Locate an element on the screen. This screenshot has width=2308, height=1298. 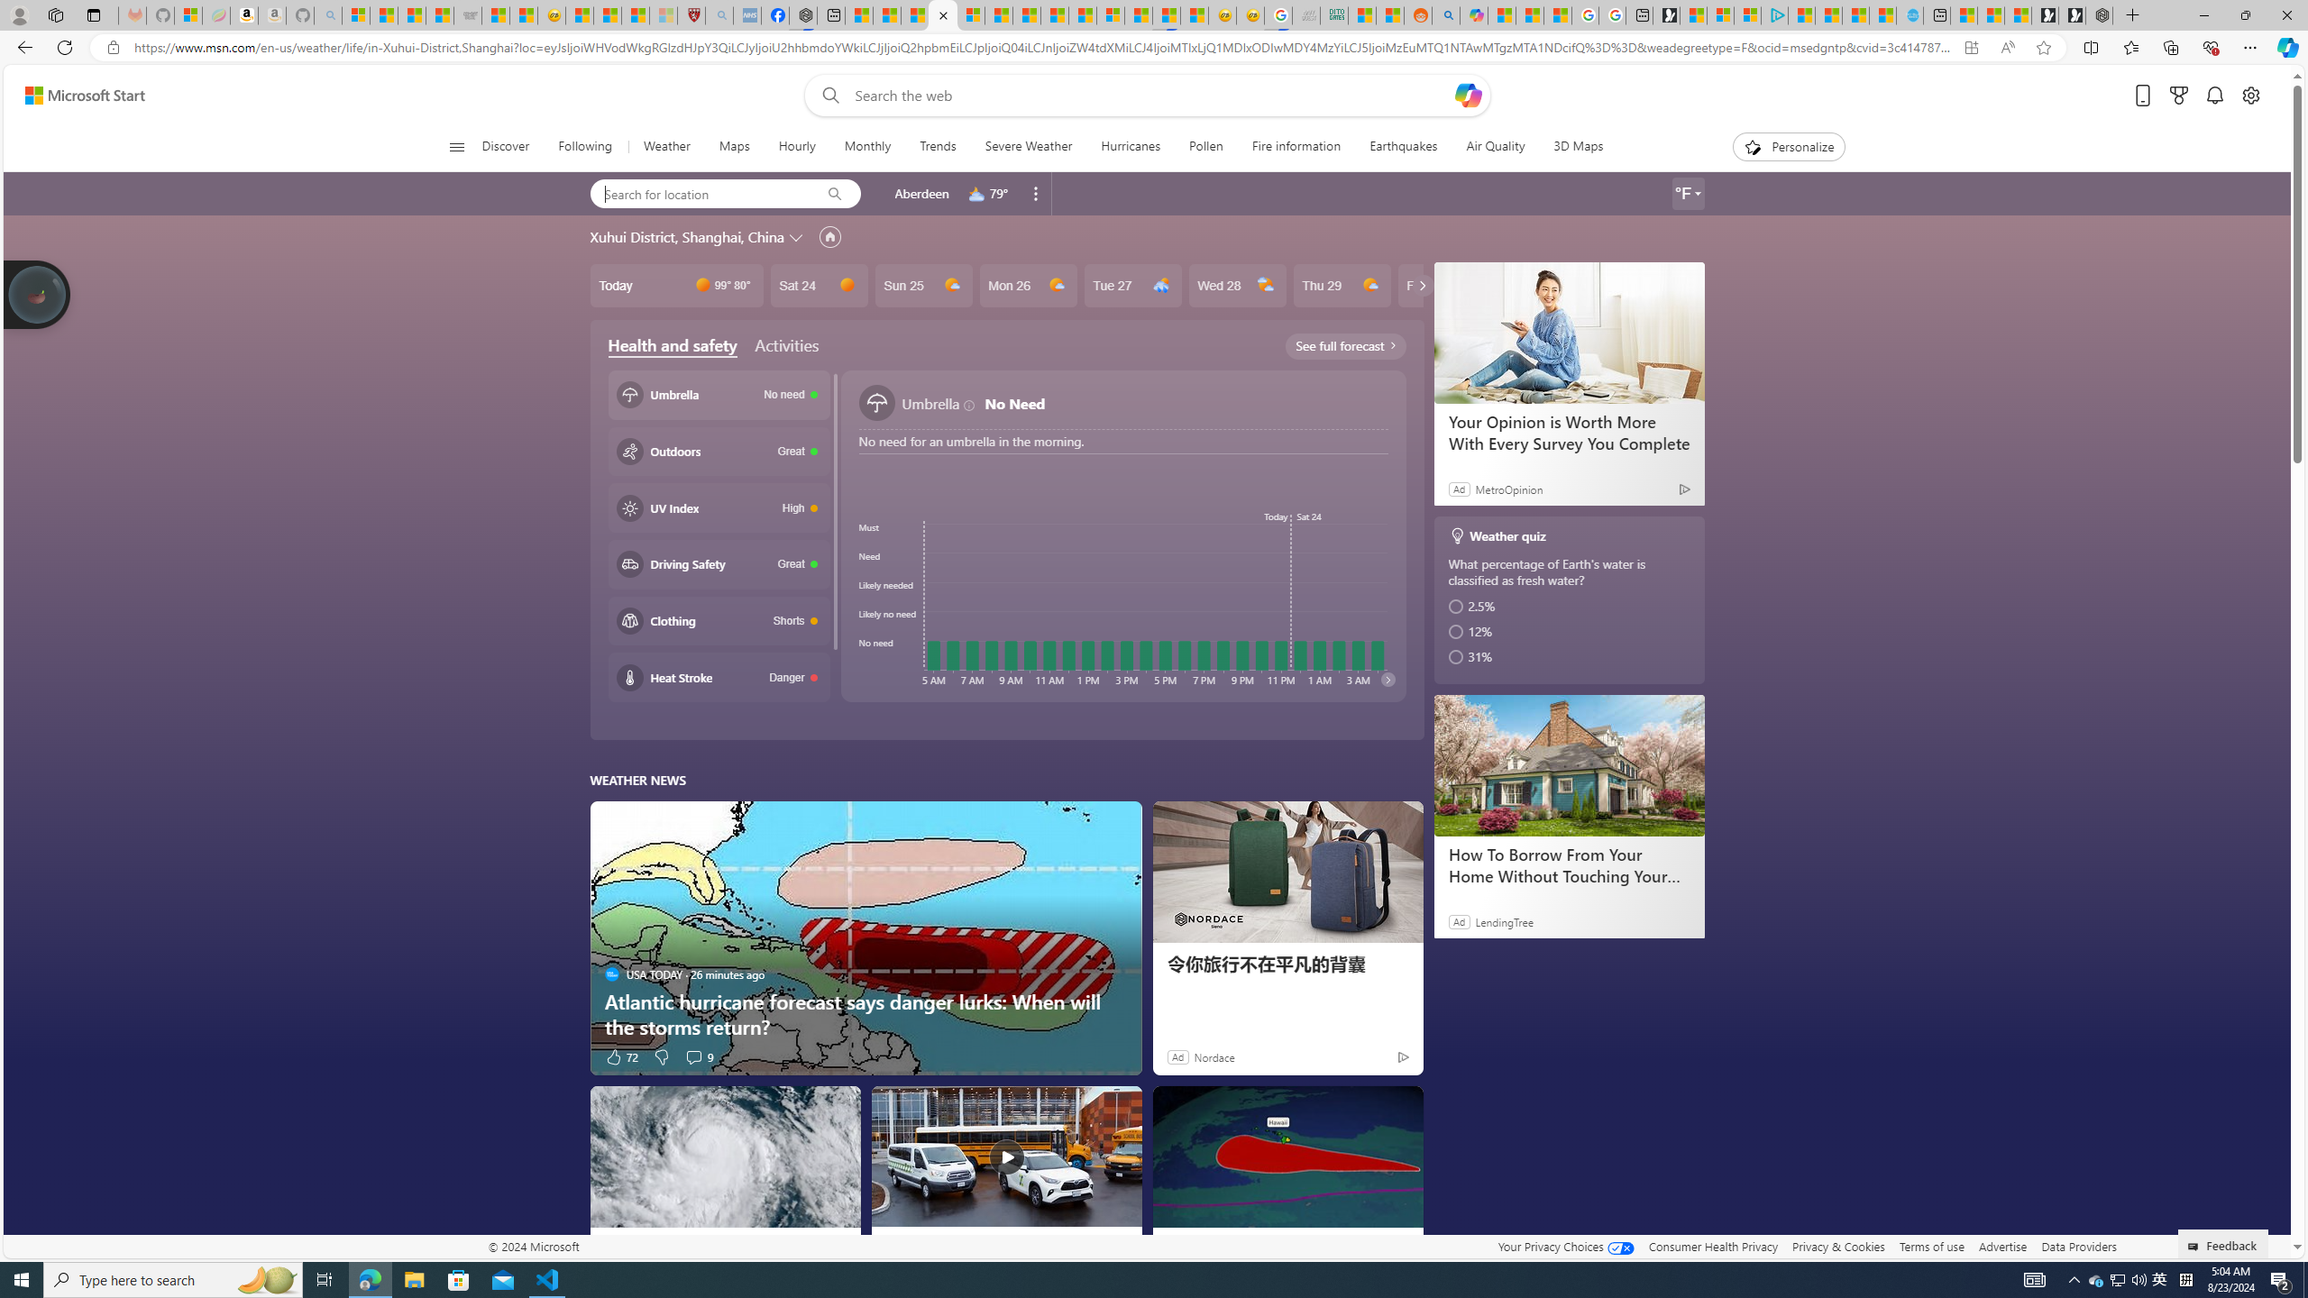
Collections is located at coordinates (2170, 47).